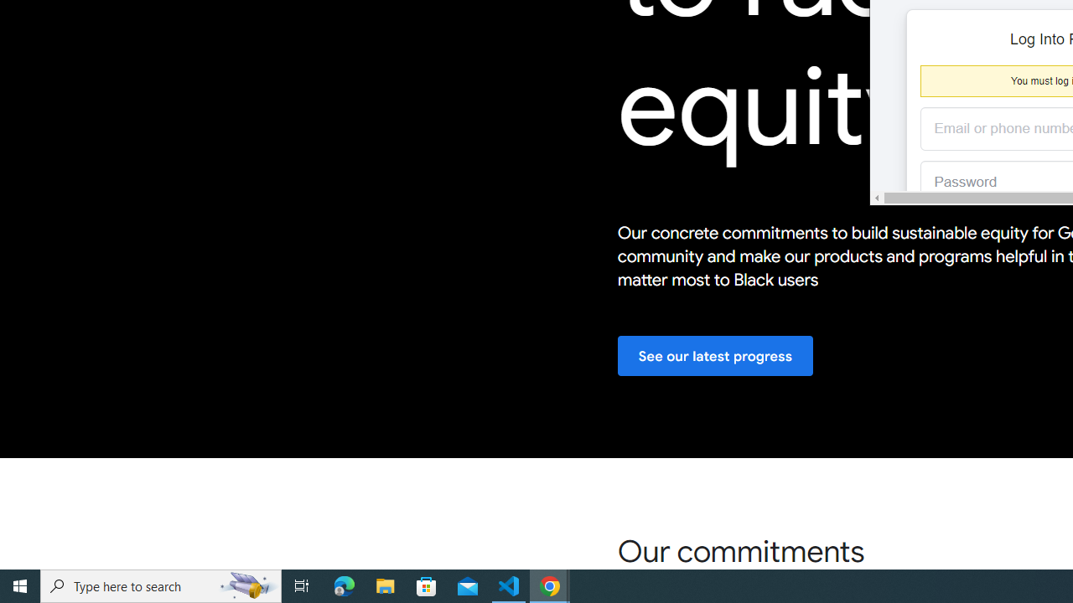 Image resolution: width=1073 pixels, height=603 pixels. I want to click on Task View, so click(302, 586).